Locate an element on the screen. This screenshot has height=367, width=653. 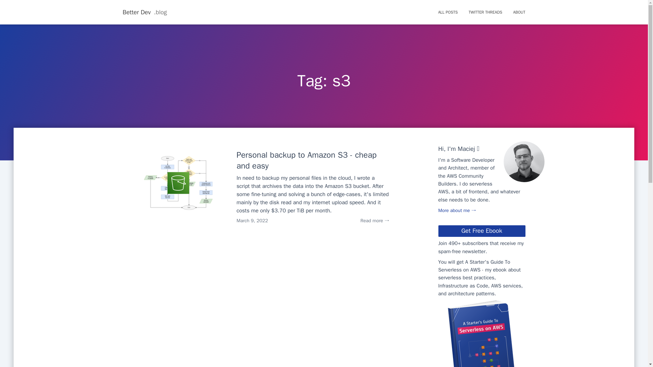
Better Dev .blog is located at coordinates (144, 12).